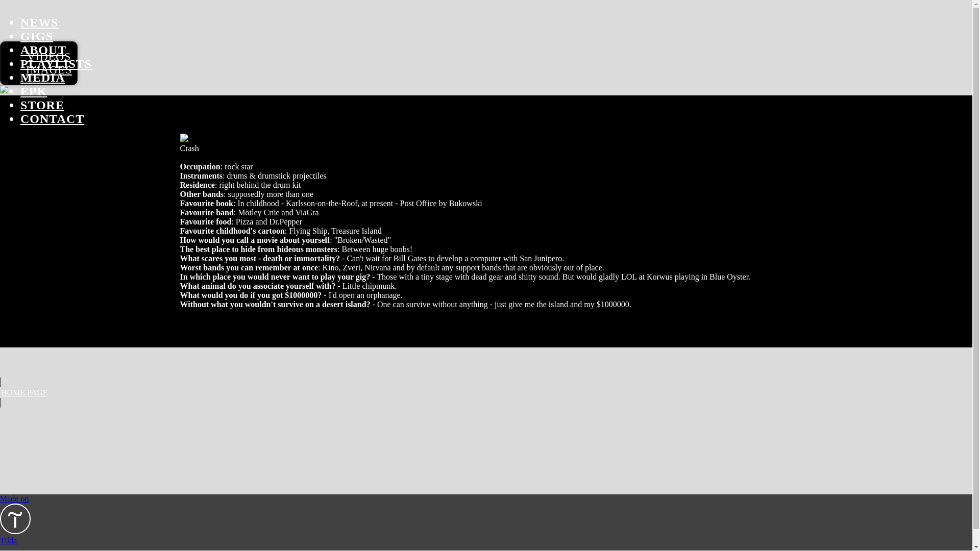 The image size is (980, 551). I want to click on MEDIA, so click(43, 78).